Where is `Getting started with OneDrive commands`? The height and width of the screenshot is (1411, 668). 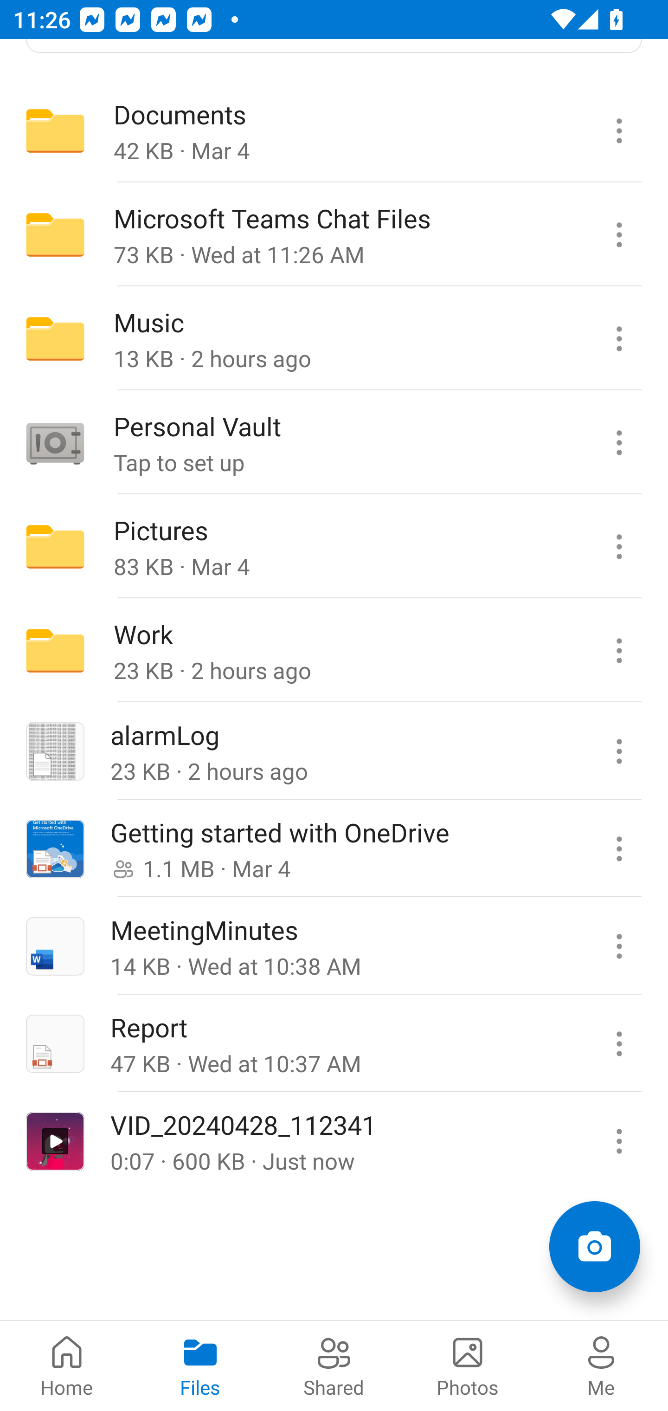
Getting started with OneDrive commands is located at coordinates (619, 848).